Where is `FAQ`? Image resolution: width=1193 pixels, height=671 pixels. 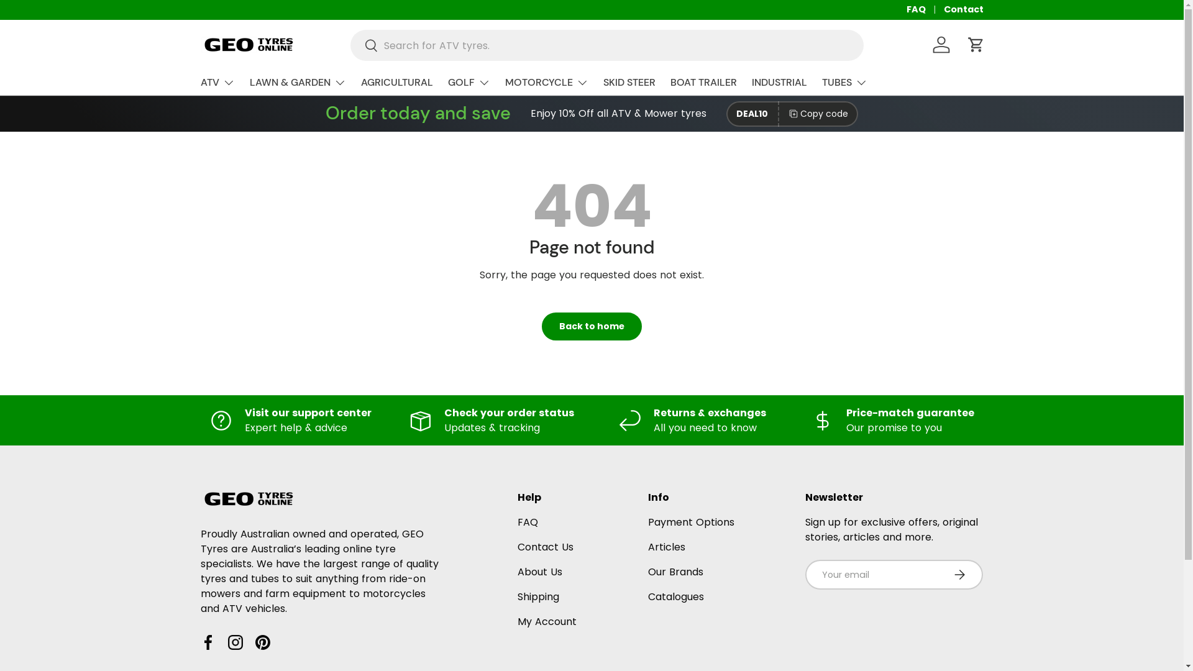
FAQ is located at coordinates (528, 522).